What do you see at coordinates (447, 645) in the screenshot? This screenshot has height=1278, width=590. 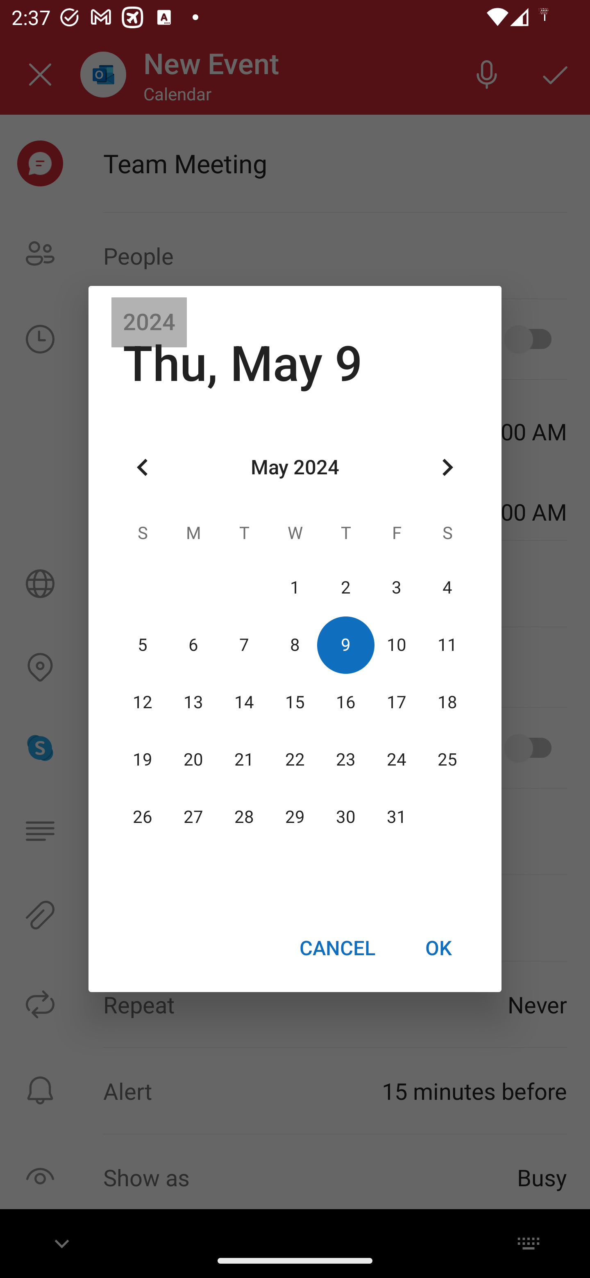 I see `11 11 May 2024` at bounding box center [447, 645].